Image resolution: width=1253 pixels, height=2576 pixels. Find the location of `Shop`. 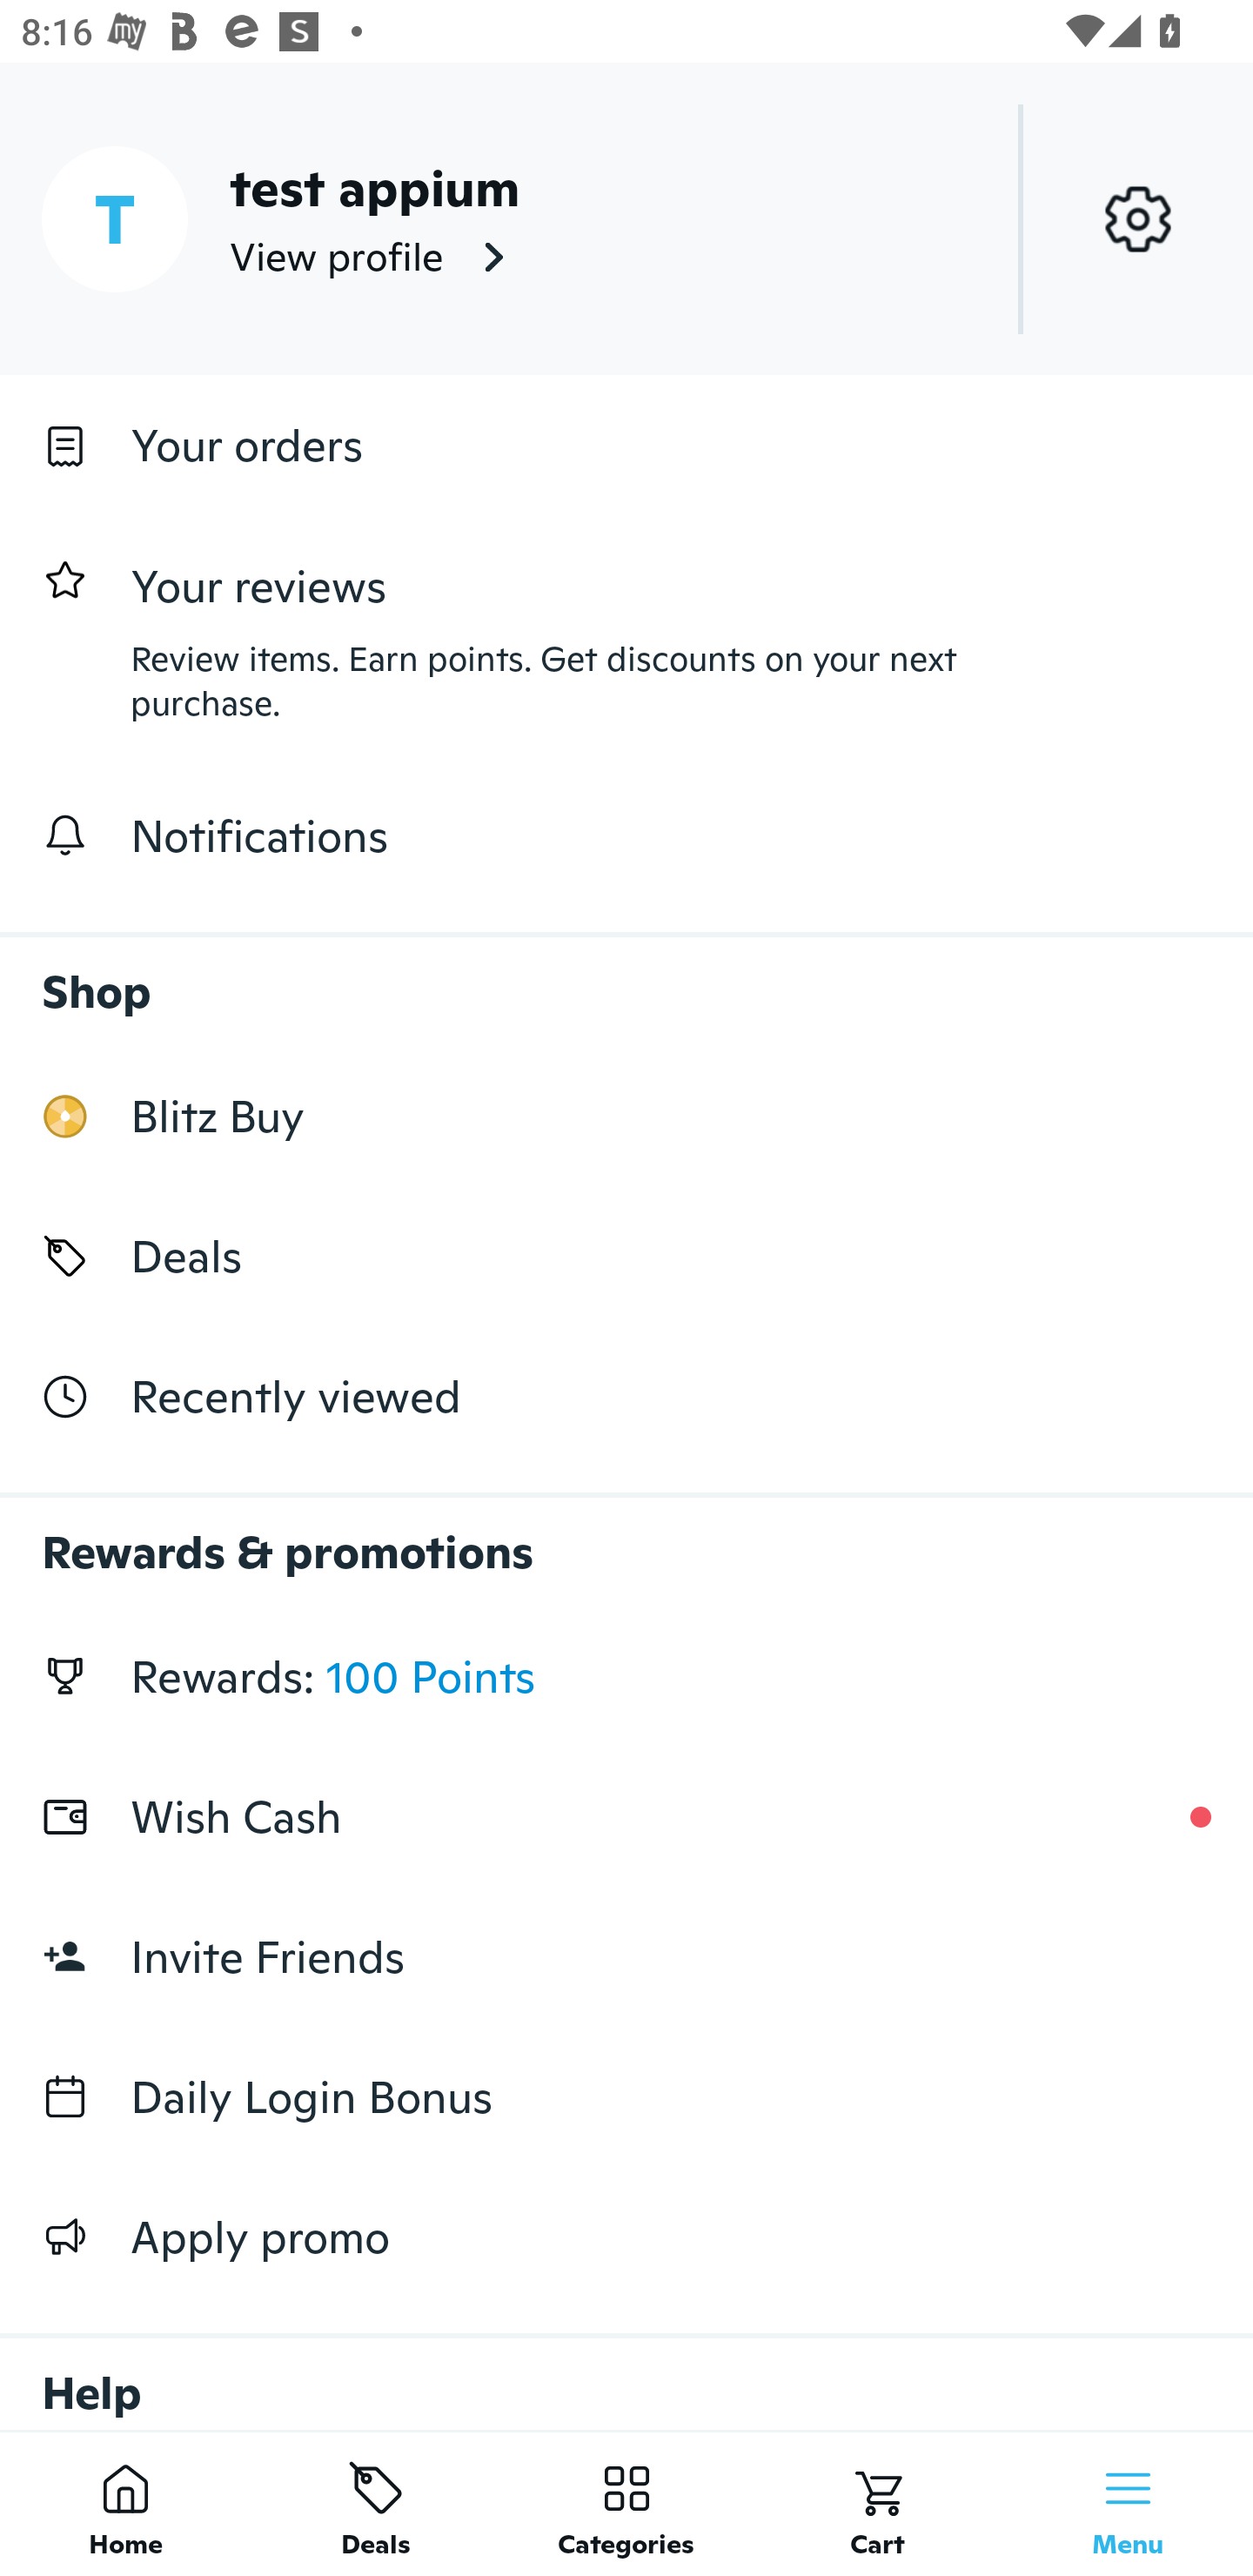

Shop is located at coordinates (626, 976).